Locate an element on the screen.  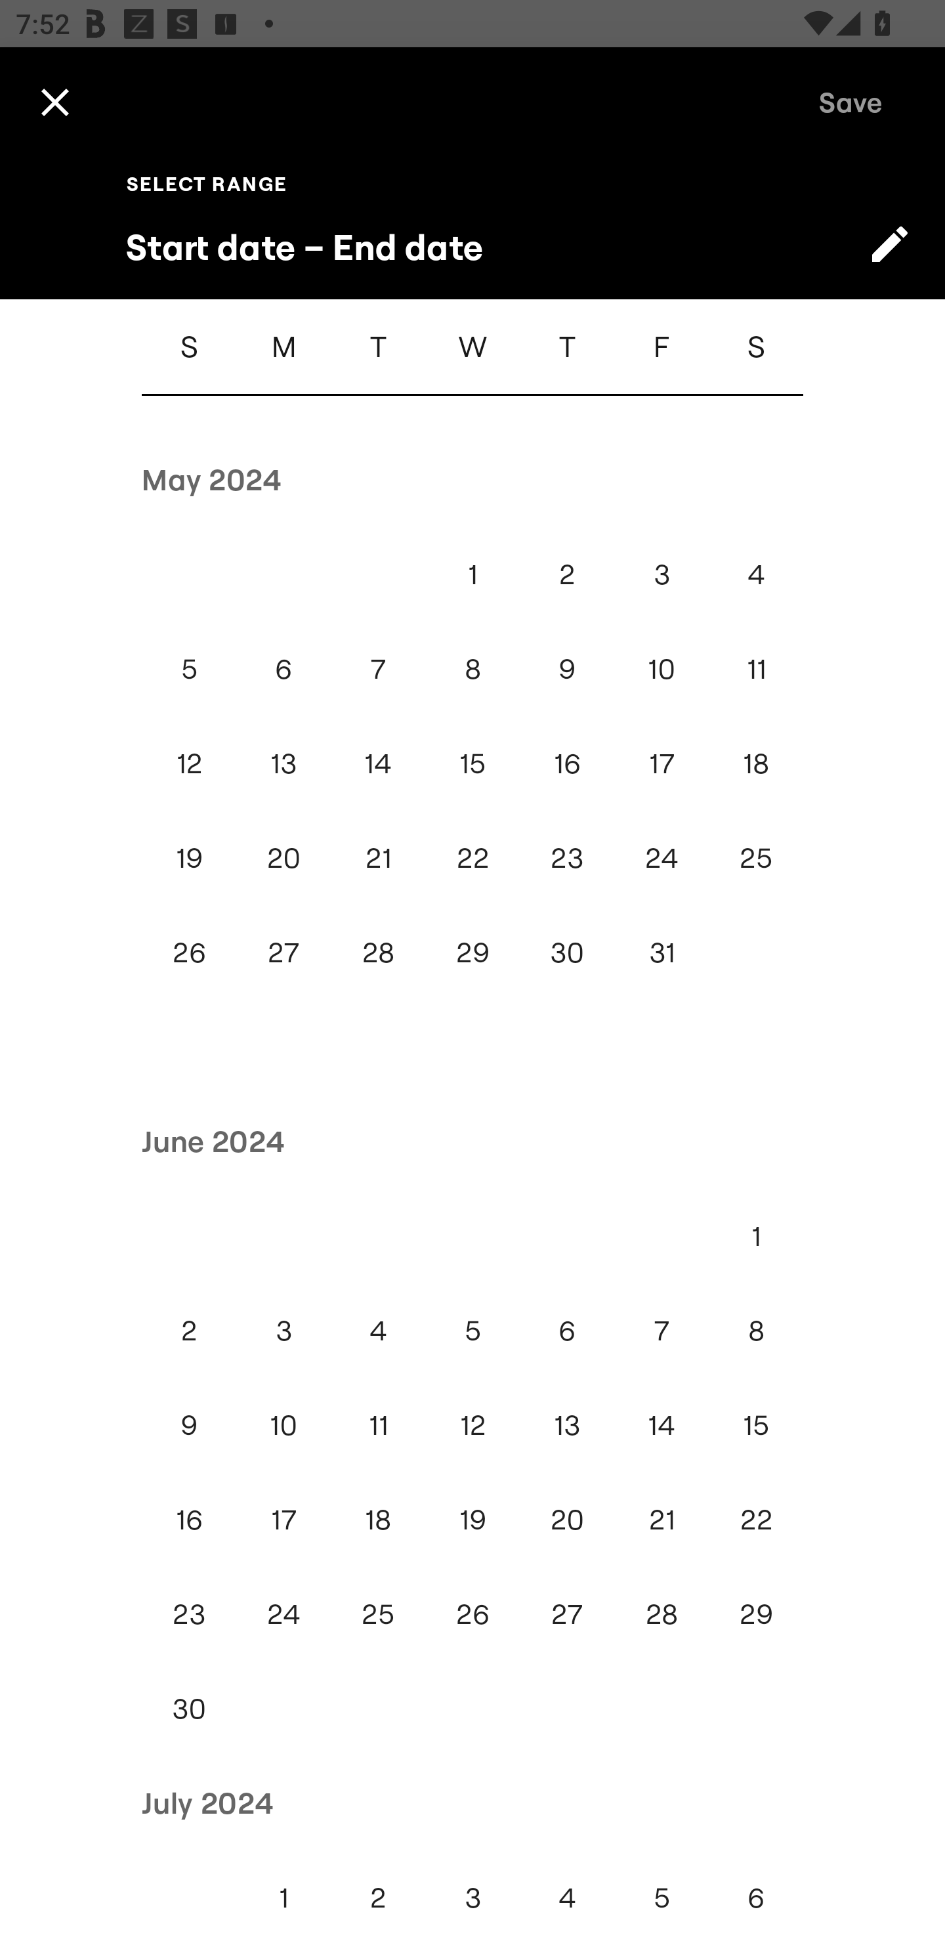
7 Fri, Jun 7 is located at coordinates (661, 1330).